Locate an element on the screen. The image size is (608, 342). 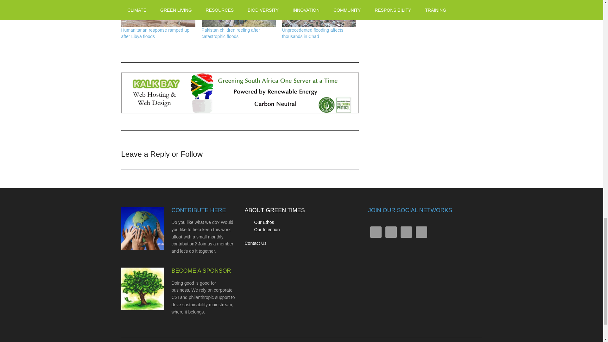
Unprecedented flooding affects thousands in Chad is located at coordinates (319, 14).